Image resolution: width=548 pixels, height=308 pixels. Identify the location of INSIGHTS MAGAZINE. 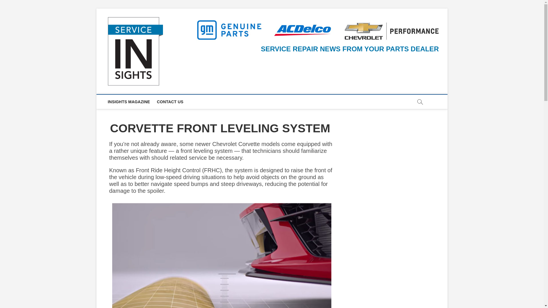
(129, 102).